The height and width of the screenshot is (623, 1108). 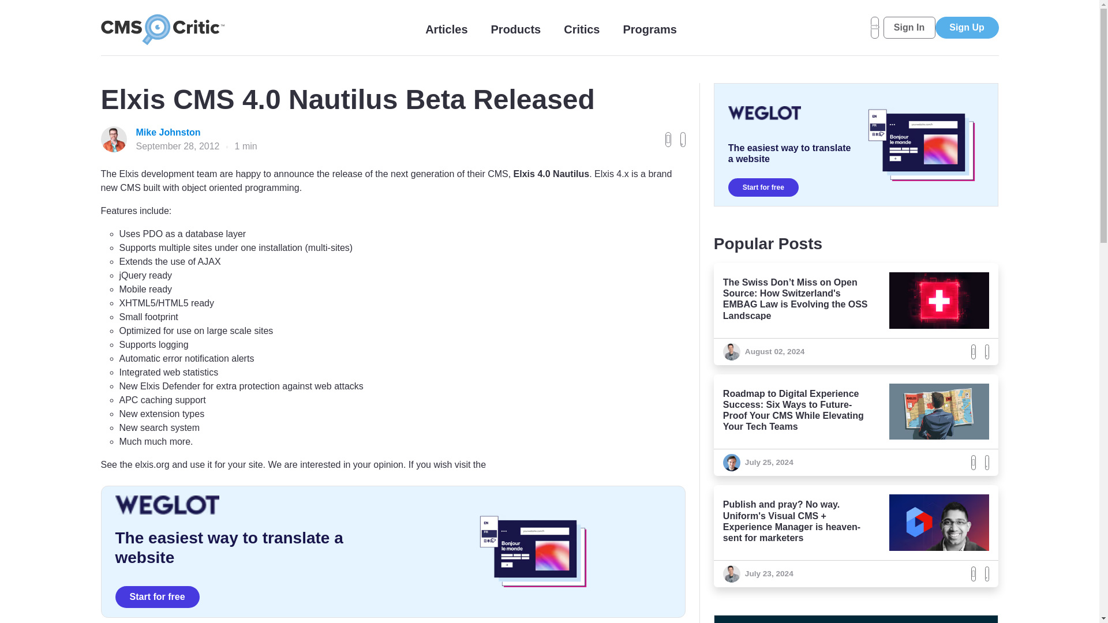 I want to click on Articles, so click(x=447, y=29).